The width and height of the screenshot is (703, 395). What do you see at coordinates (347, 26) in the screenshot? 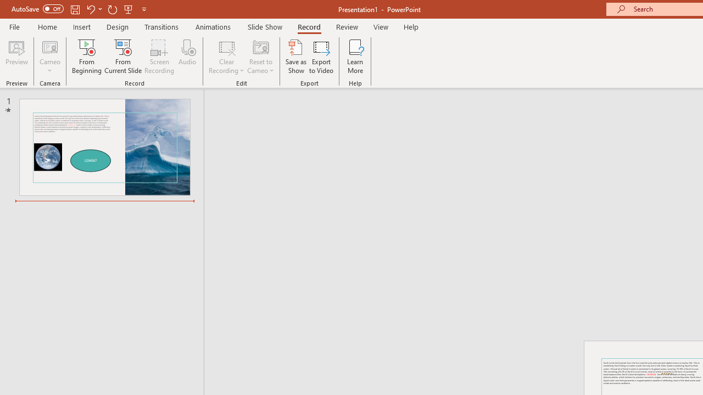
I see `Review` at bounding box center [347, 26].